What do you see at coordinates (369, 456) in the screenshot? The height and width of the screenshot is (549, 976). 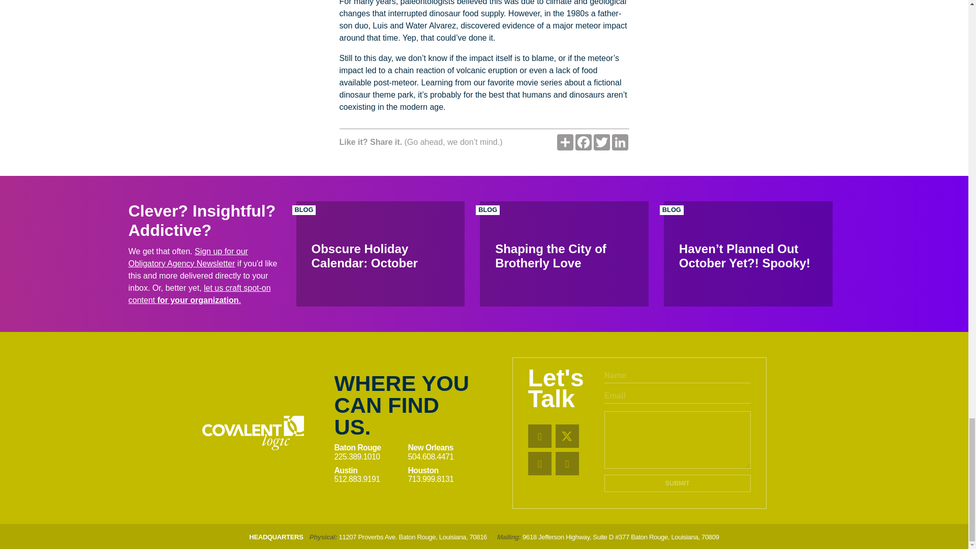 I see `225.389.1010` at bounding box center [369, 456].